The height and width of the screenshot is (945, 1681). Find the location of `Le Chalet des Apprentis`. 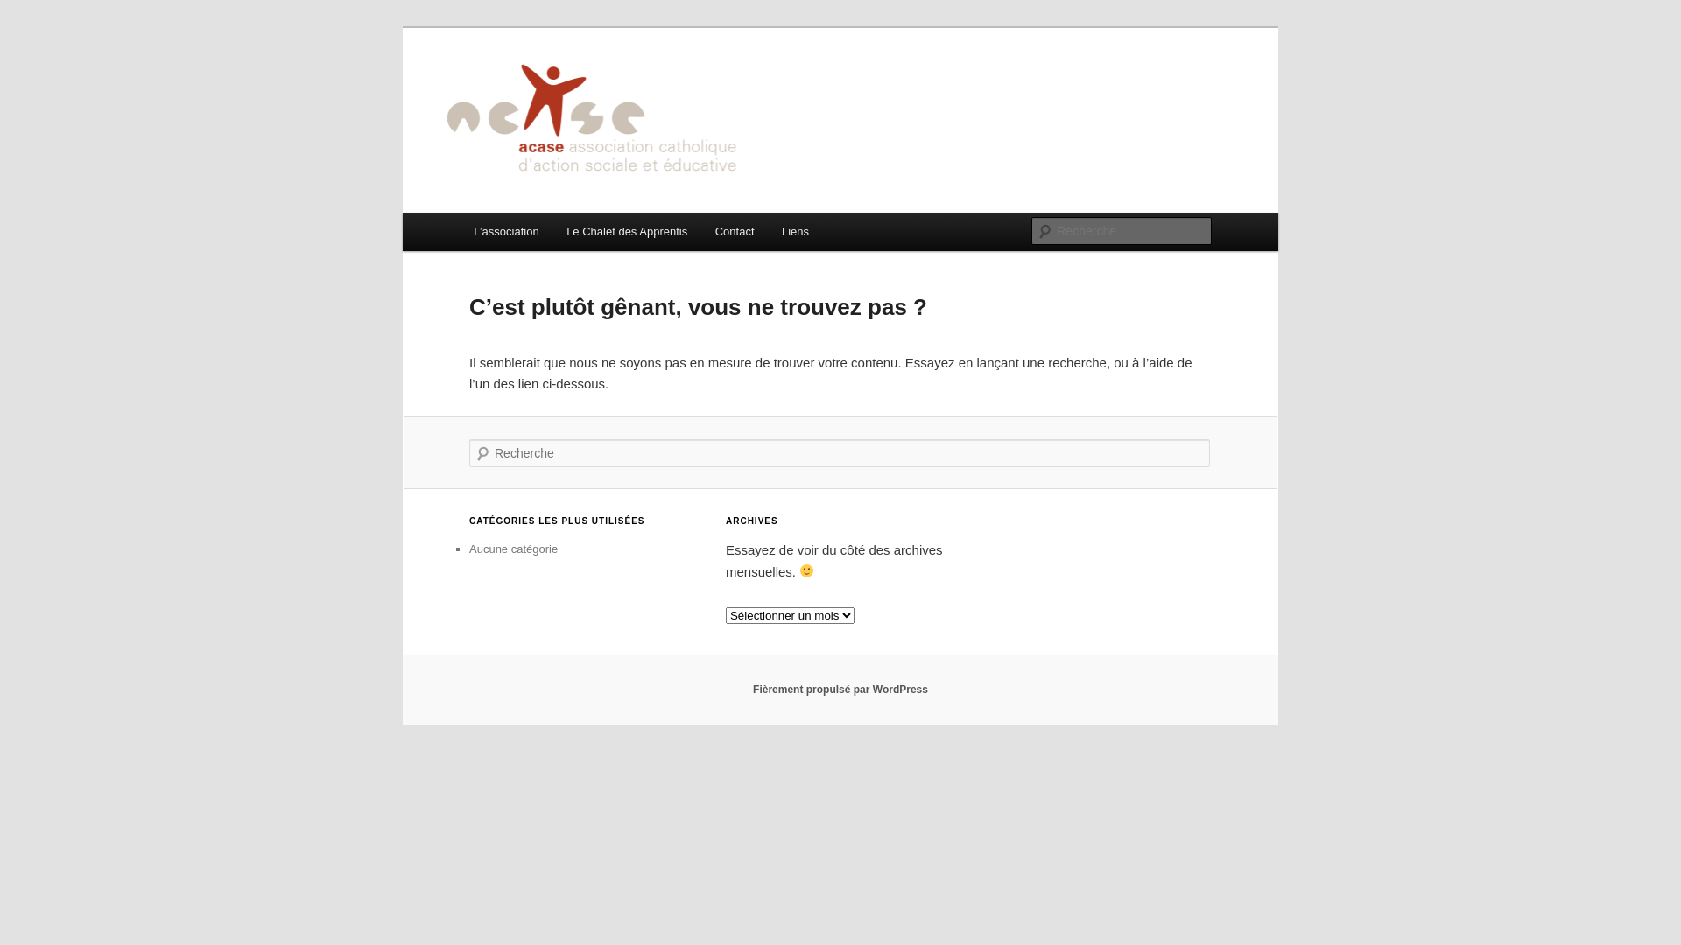

Le Chalet des Apprentis is located at coordinates (627, 231).